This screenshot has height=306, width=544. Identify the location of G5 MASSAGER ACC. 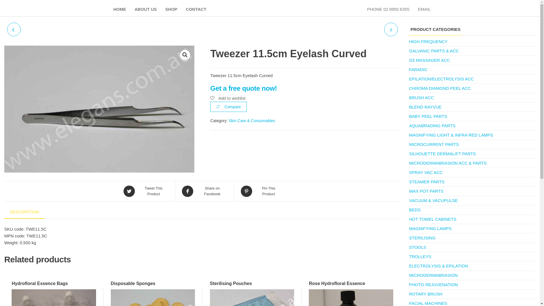
(430, 60).